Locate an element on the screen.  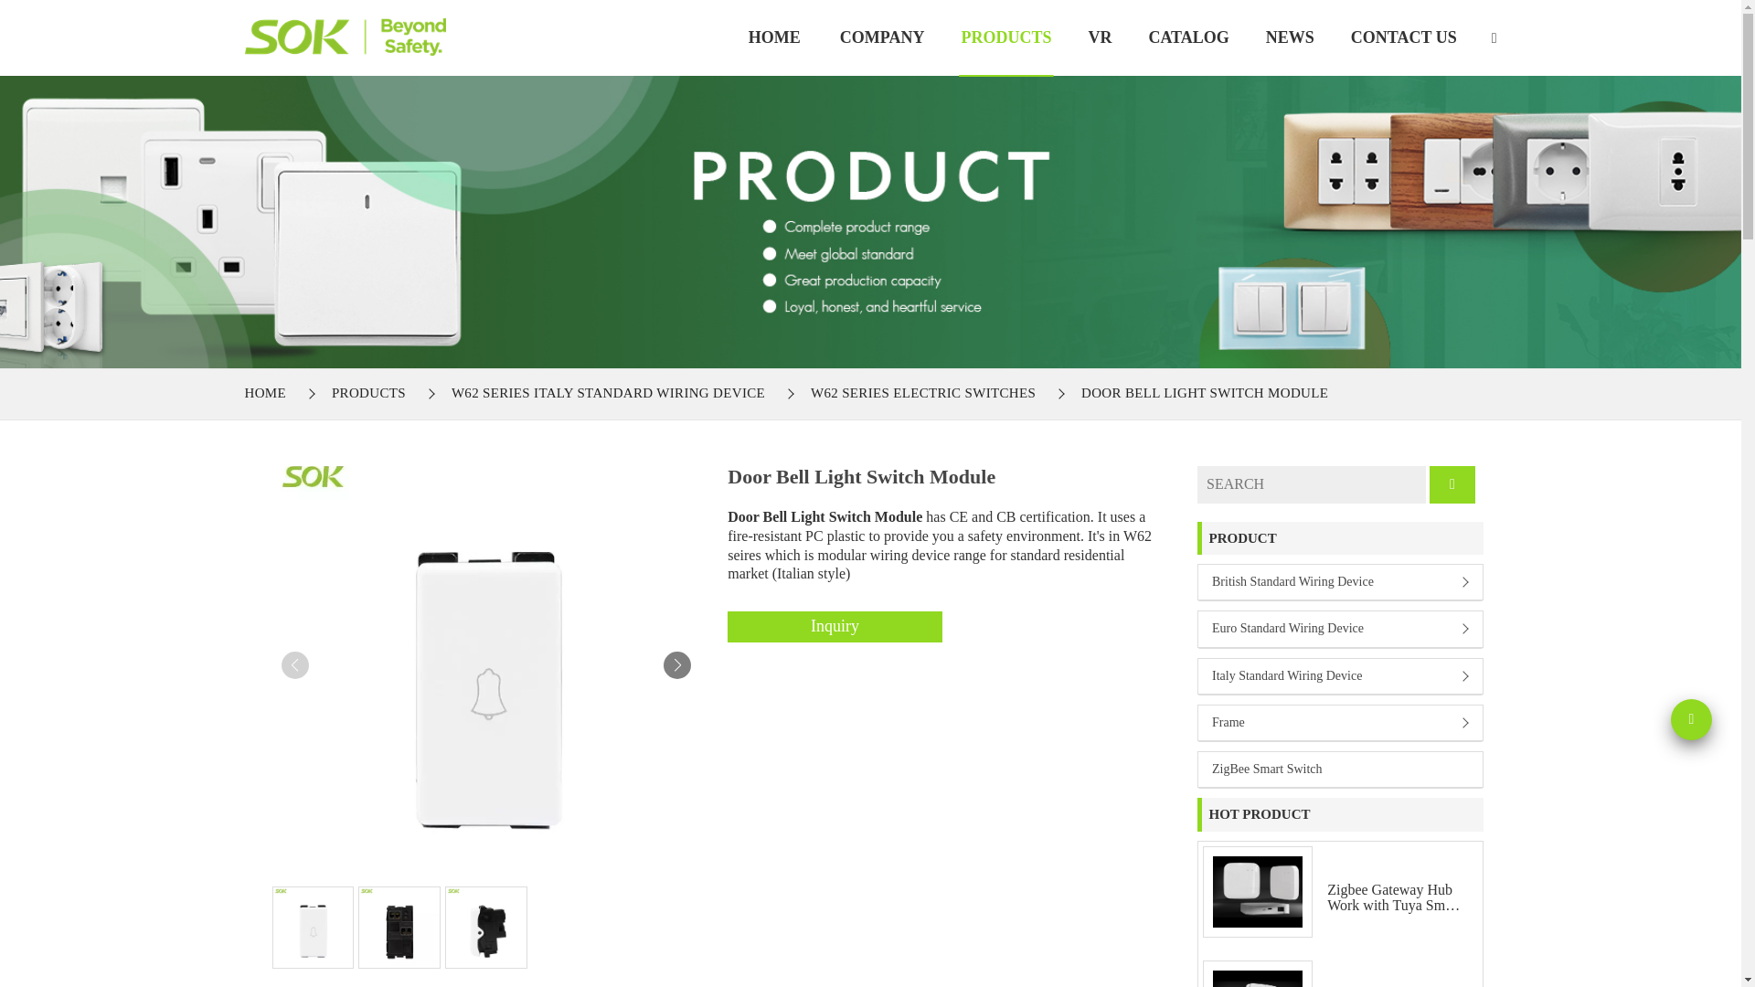
CATALOG is located at coordinates (1188, 37).